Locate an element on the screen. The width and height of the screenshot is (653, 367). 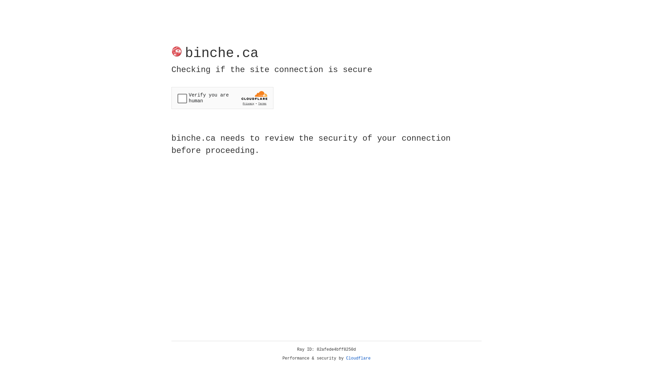
Cloudflare is located at coordinates (358, 359).